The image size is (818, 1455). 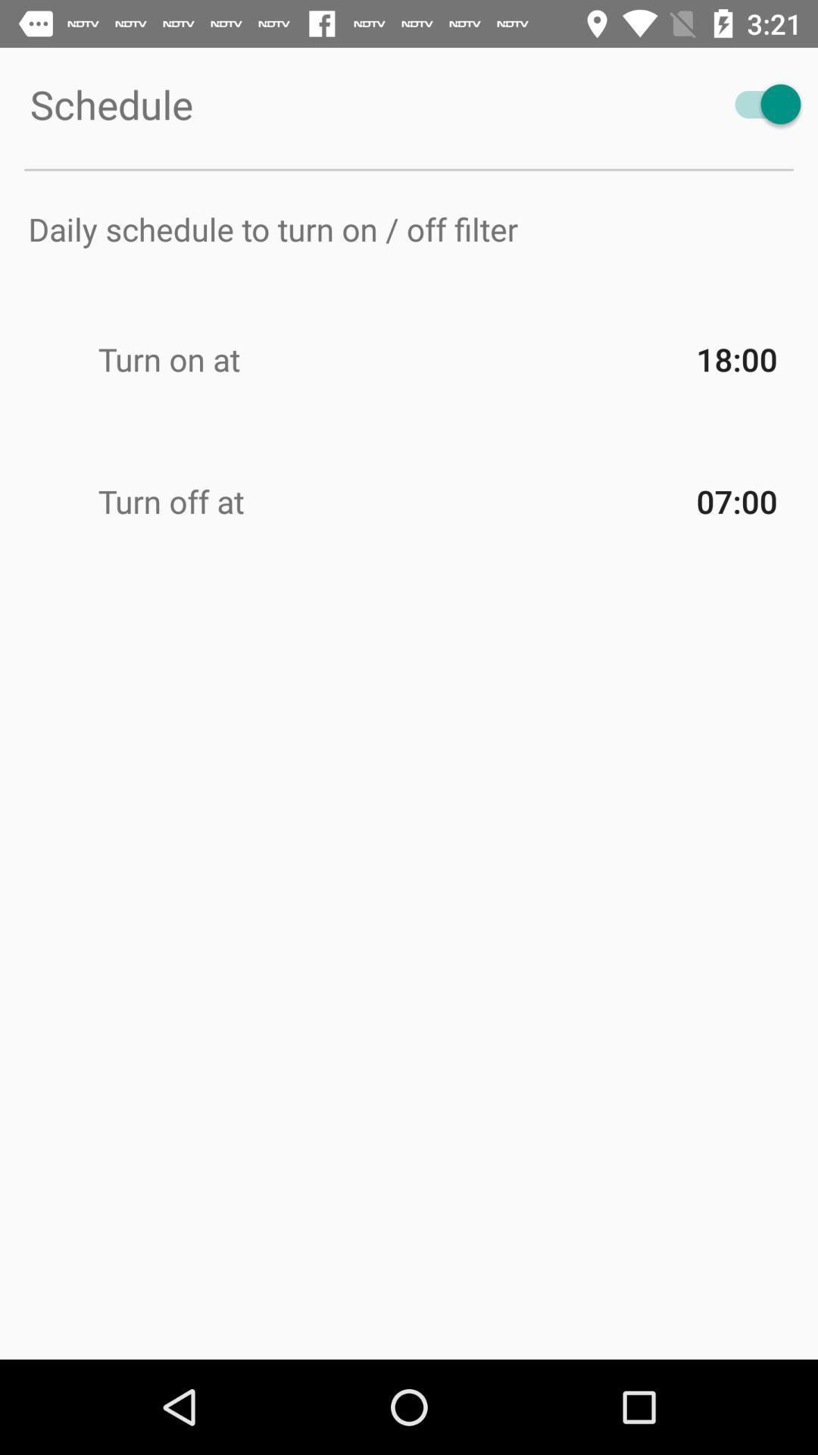 What do you see at coordinates (760, 105) in the screenshot?
I see `turn off item to the right of schedule` at bounding box center [760, 105].